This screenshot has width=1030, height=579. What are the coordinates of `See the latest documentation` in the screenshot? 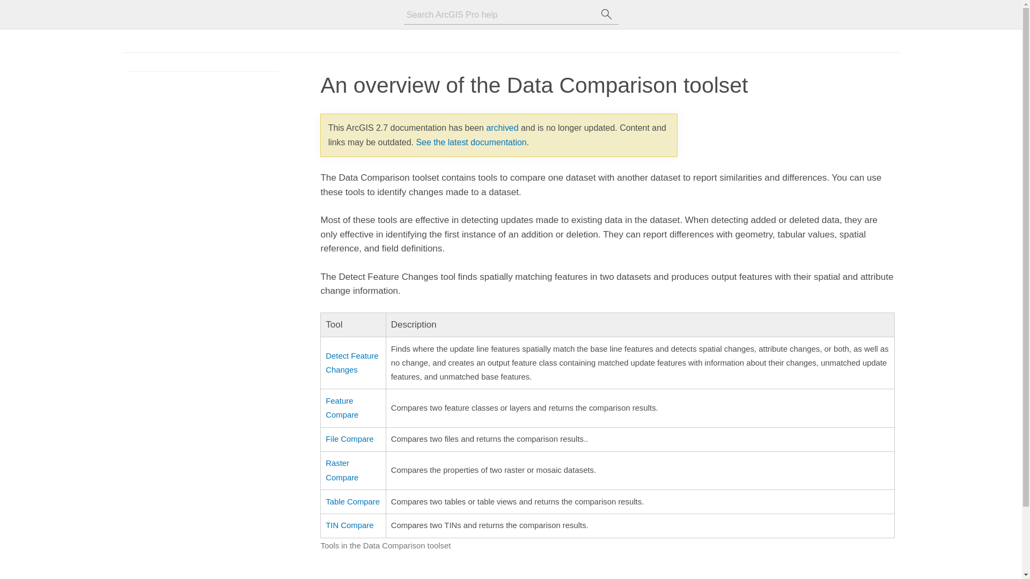 It's located at (471, 143).